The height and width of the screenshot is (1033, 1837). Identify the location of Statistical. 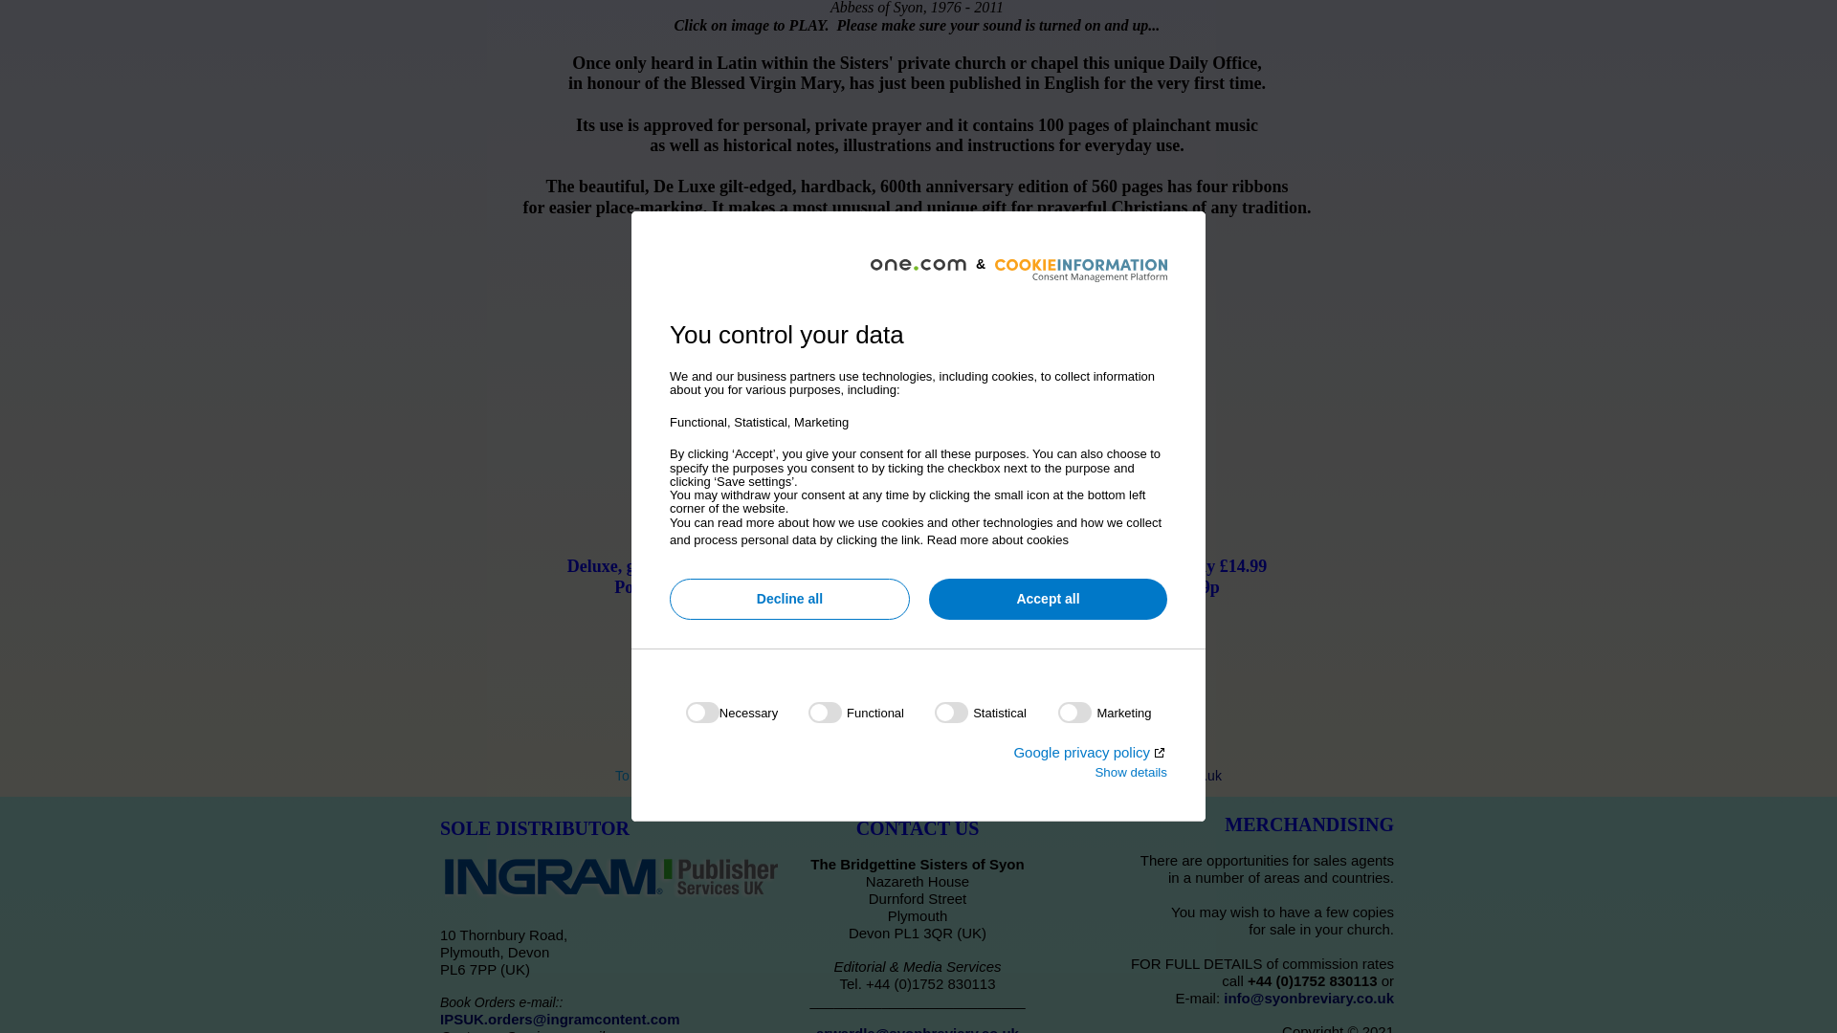
(913, 15).